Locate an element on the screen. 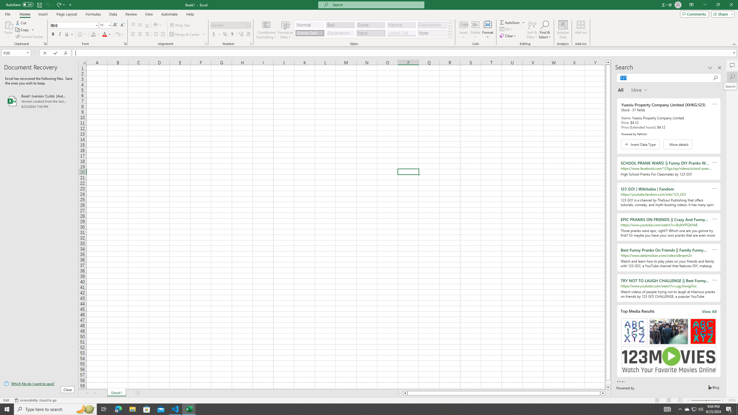  Cell Styles is located at coordinates (450, 35).